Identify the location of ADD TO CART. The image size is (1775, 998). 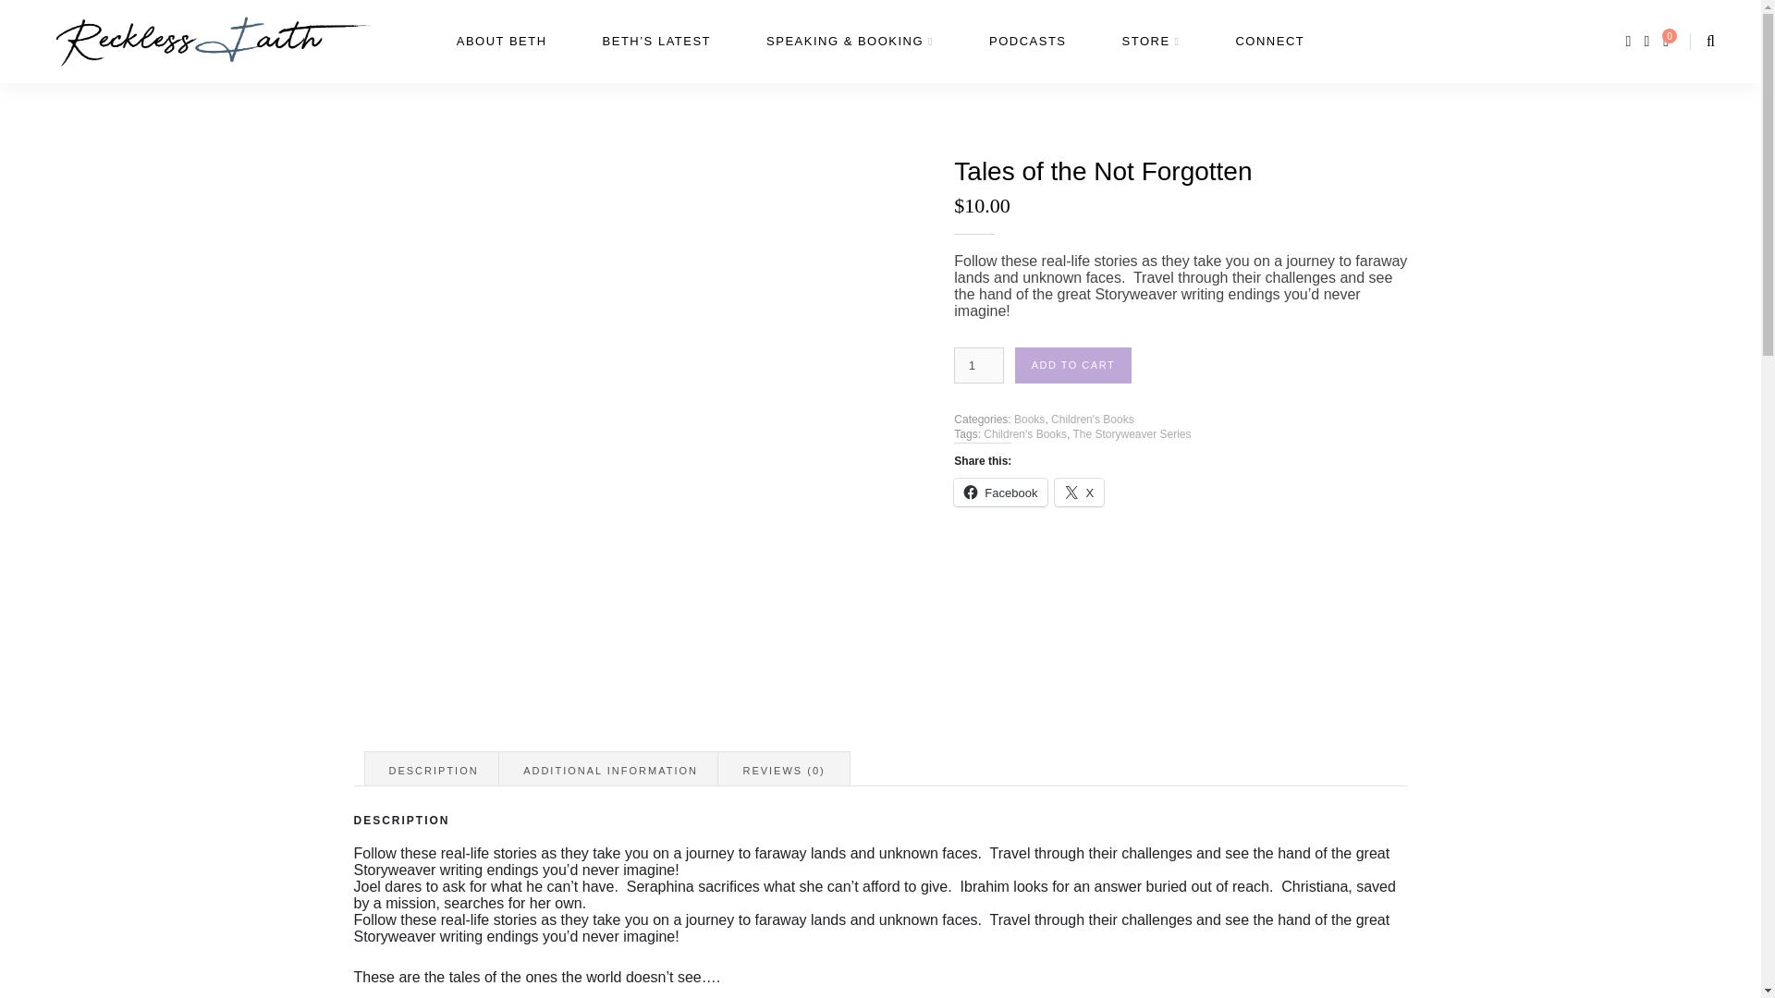
(1073, 364).